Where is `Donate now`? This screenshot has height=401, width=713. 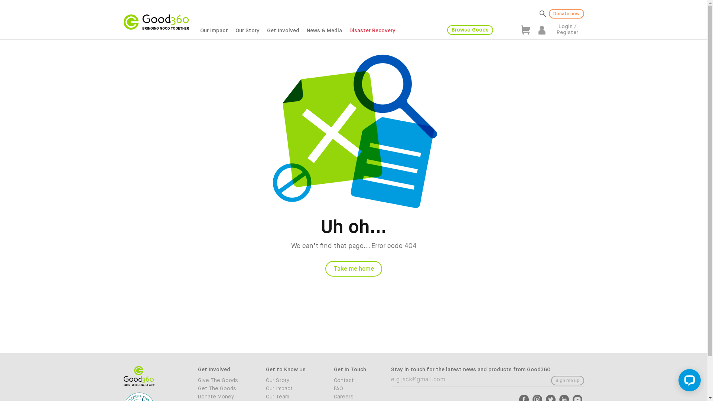
Donate now is located at coordinates (567, 14).